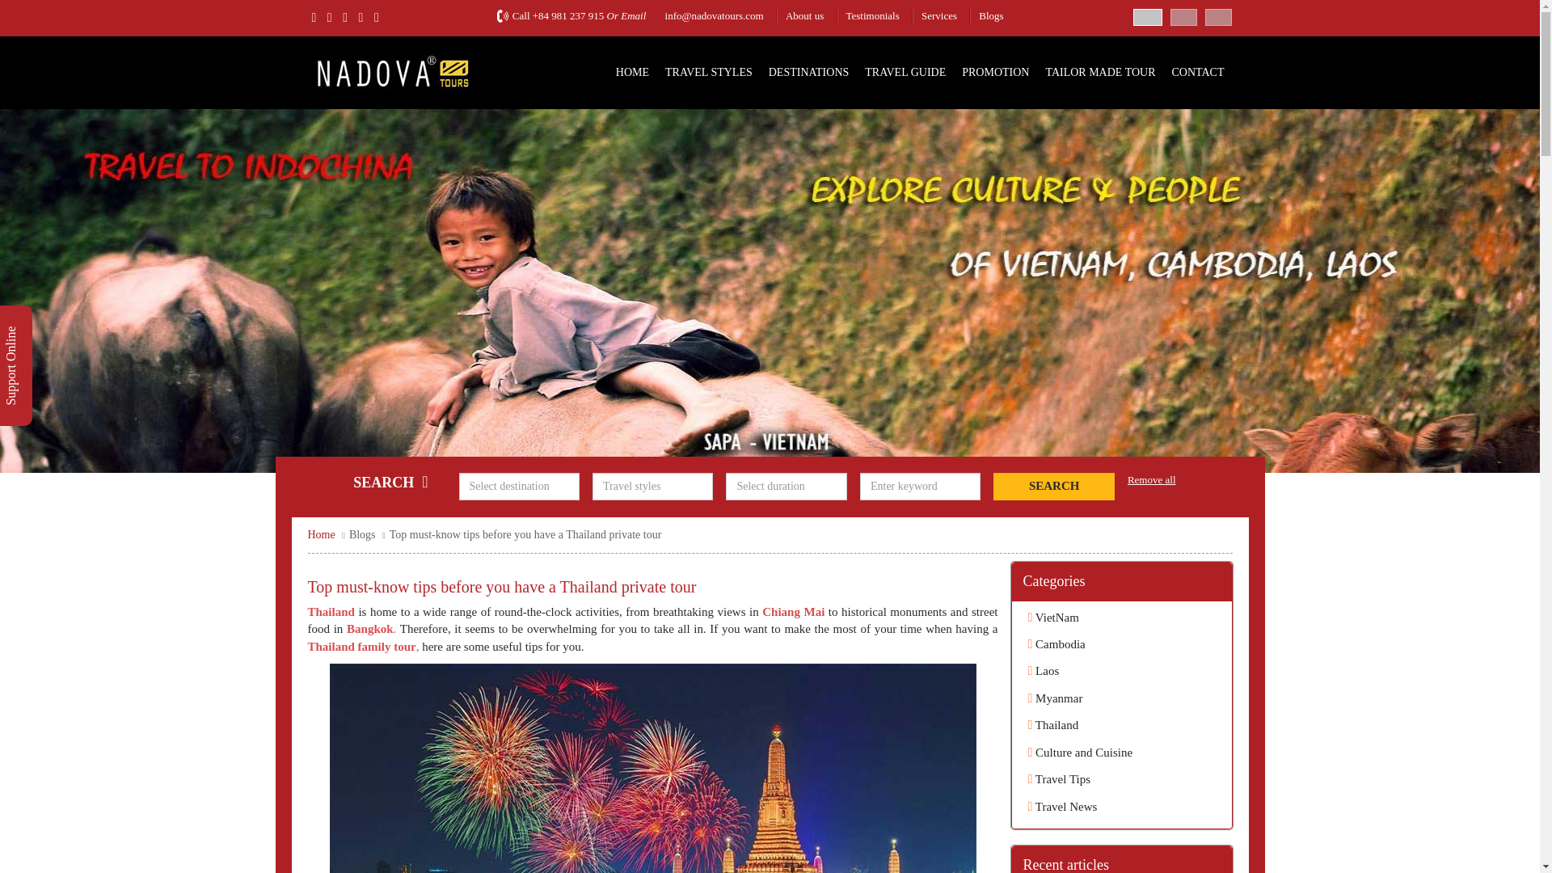  Describe the element at coordinates (939, 15) in the screenshot. I see `Services` at that location.